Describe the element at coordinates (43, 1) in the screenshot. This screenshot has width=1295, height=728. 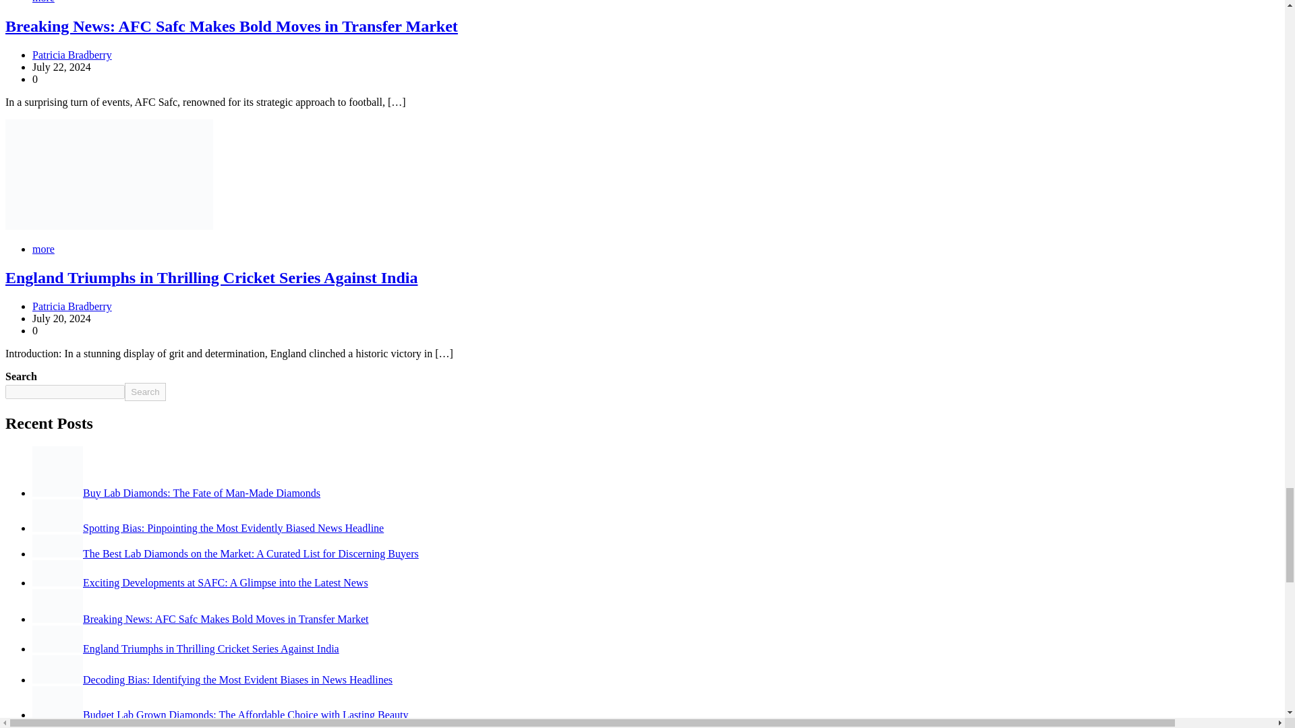
I see `more` at that location.